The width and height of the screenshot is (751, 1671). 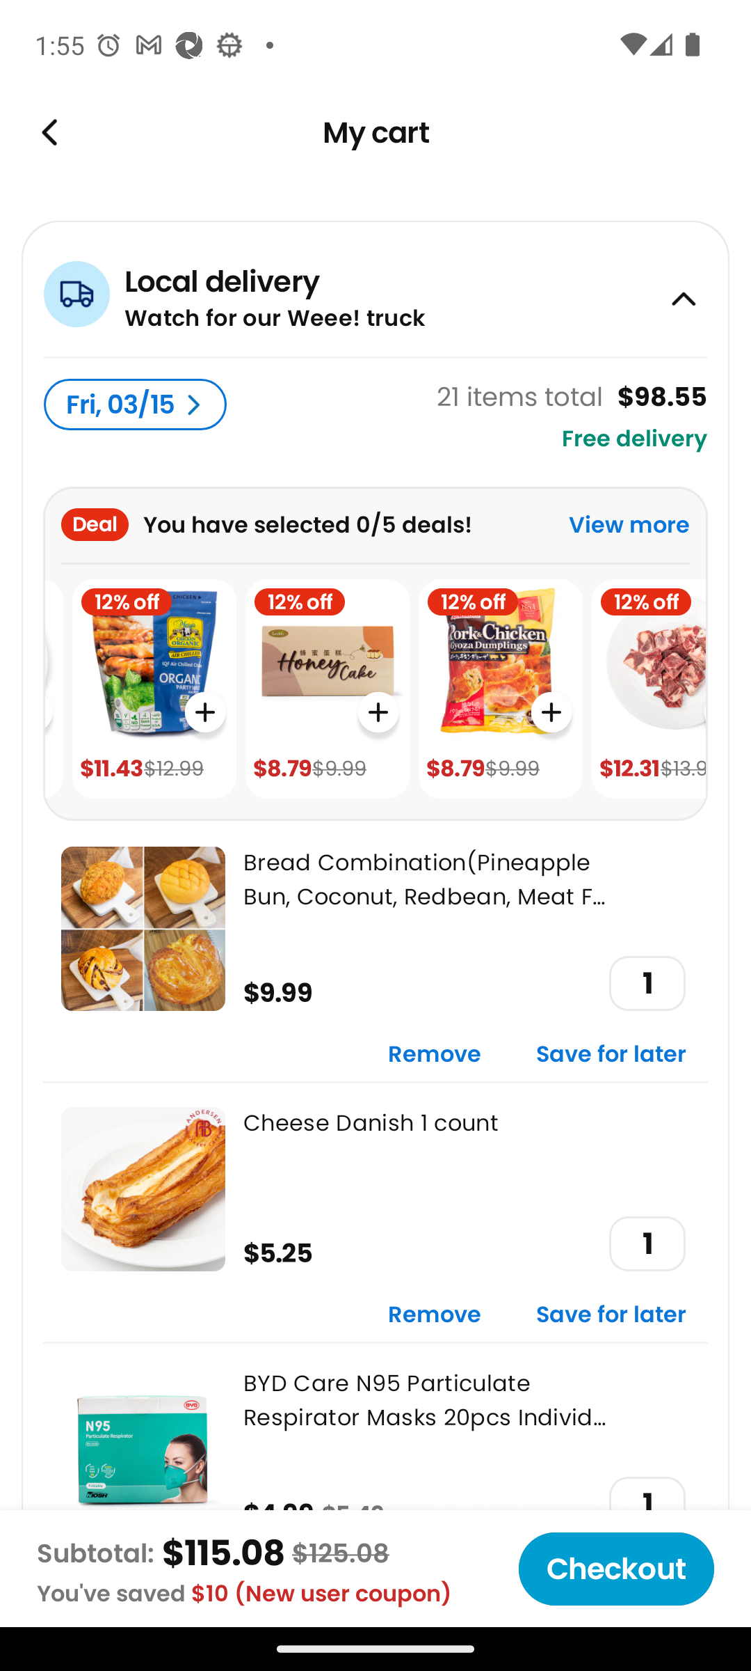 What do you see at coordinates (649, 689) in the screenshot?
I see `12% off $12.31 $13.99` at bounding box center [649, 689].